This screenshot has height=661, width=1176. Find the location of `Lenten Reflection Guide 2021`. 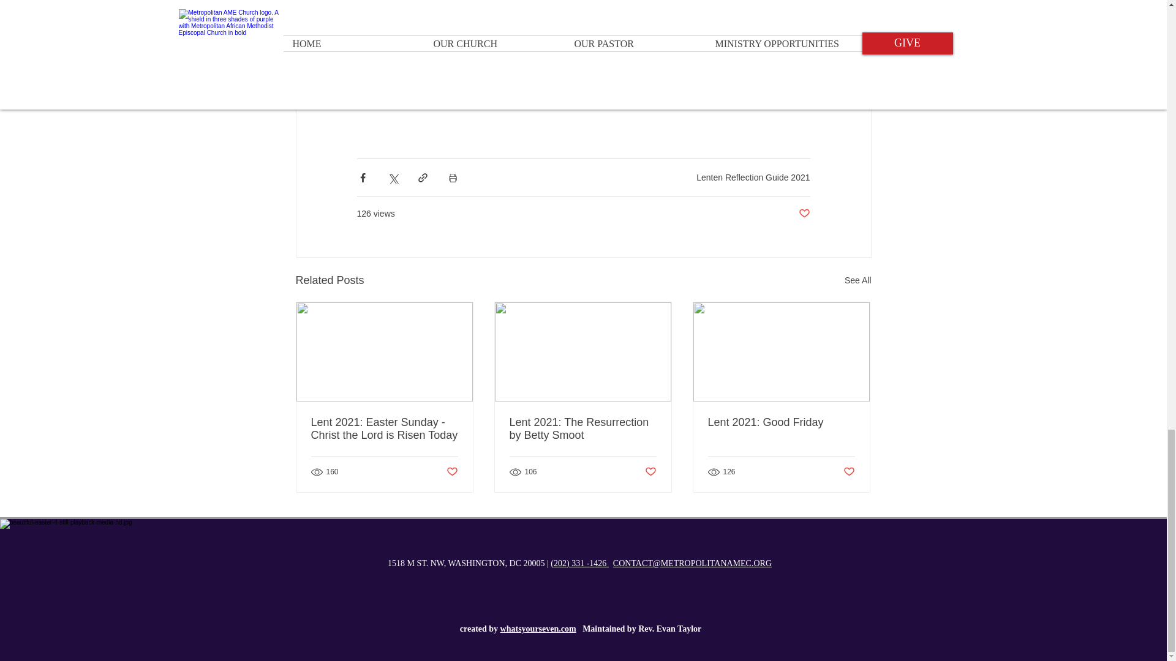

Lenten Reflection Guide 2021 is located at coordinates (753, 177).